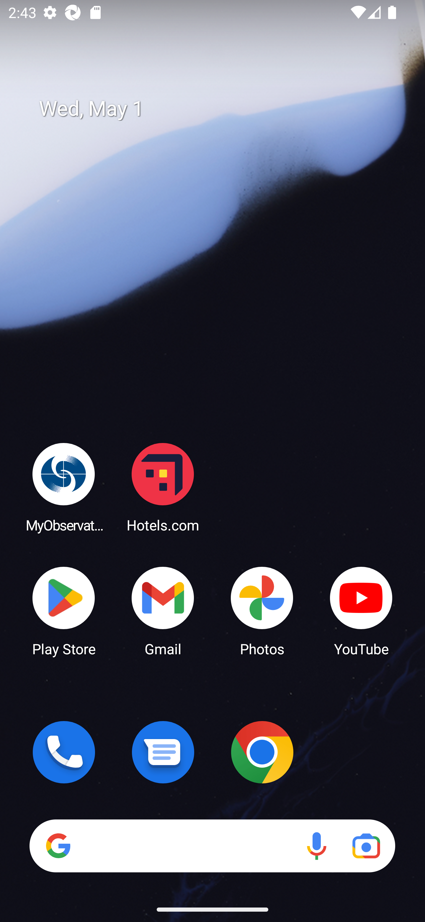 The width and height of the screenshot is (425, 922). I want to click on Phone, so click(64, 752).